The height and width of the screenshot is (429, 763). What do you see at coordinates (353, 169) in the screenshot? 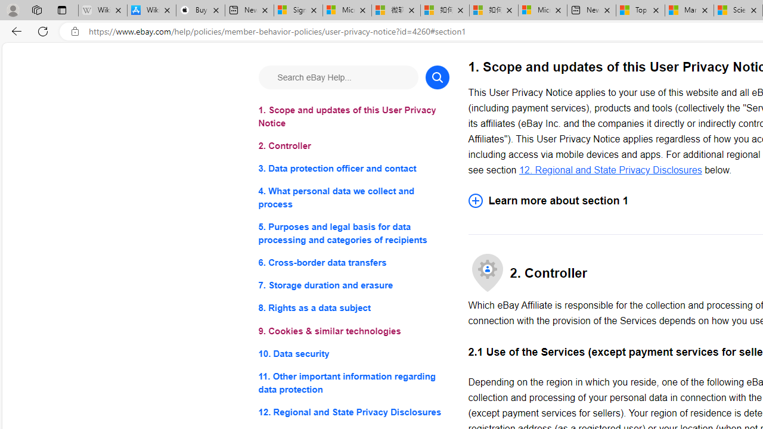
I see `3. Data protection officer and contact` at bounding box center [353, 169].